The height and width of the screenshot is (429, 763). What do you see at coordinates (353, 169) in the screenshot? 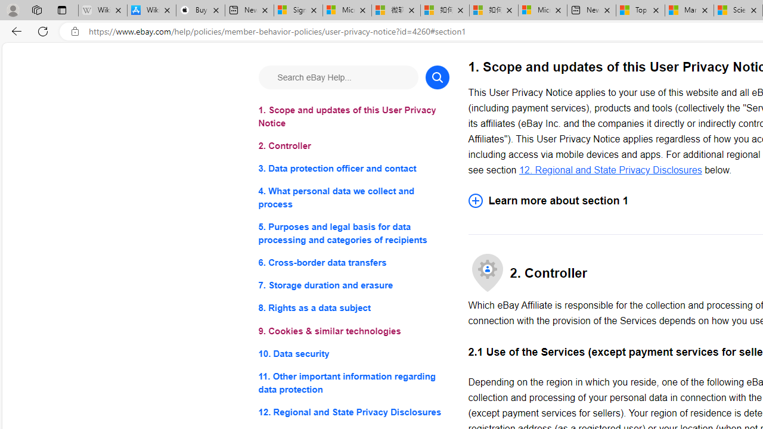
I see `3. Data protection officer and contact` at bounding box center [353, 169].